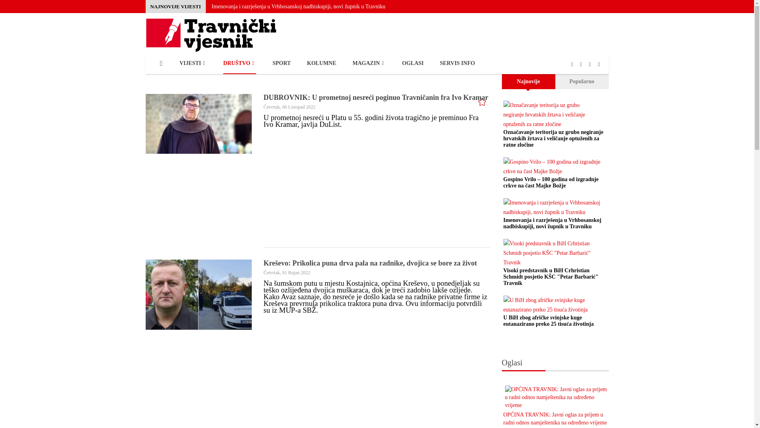 The image size is (760, 428). Describe the element at coordinates (458, 63) in the screenshot. I see `SERVIS INFO` at that location.